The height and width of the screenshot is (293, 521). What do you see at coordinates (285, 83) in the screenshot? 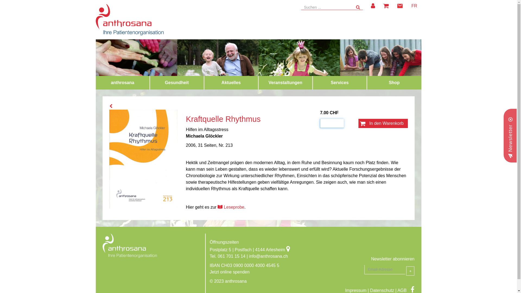
I see `Veranstaltungen` at bounding box center [285, 83].